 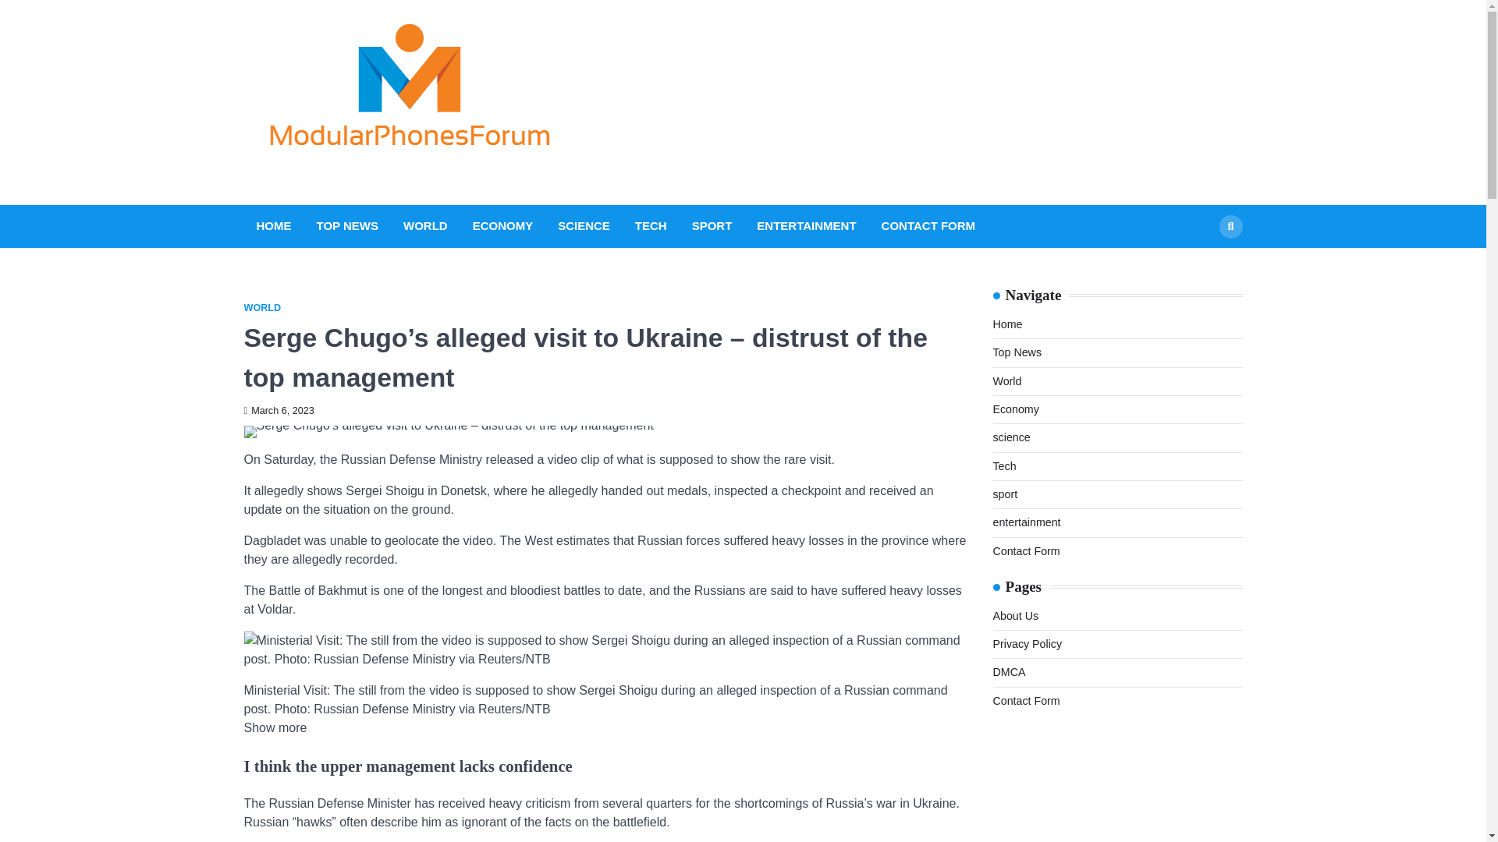 What do you see at coordinates (806, 226) in the screenshot?
I see `ENTERTAINMENT` at bounding box center [806, 226].